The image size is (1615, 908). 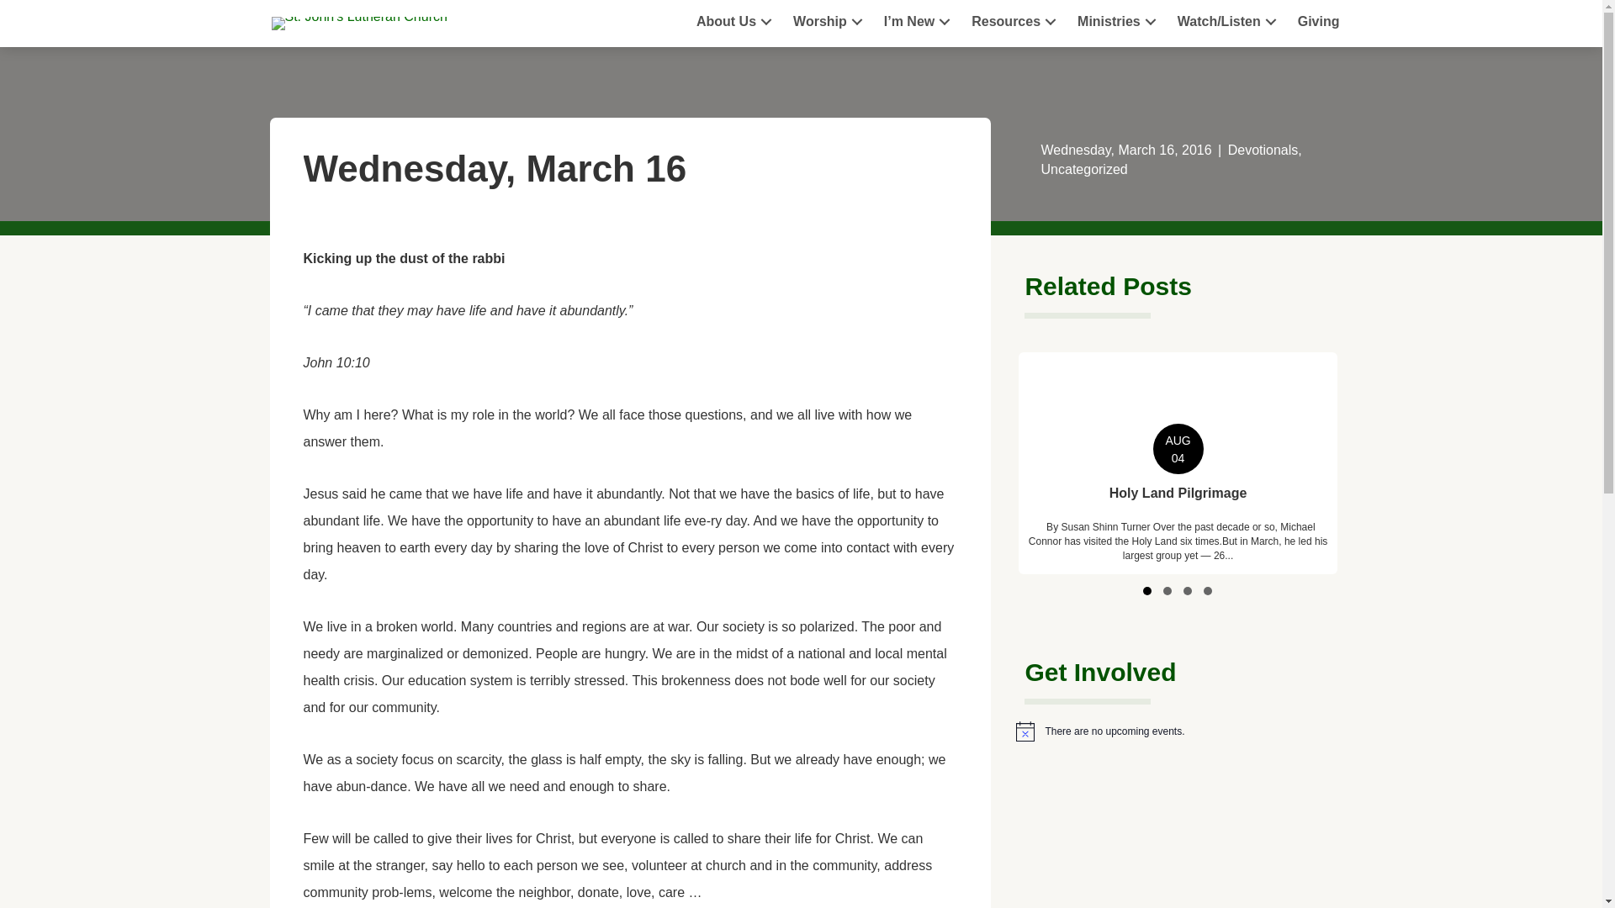 I want to click on Holy Land Pilgrimage, so click(x=1178, y=462).